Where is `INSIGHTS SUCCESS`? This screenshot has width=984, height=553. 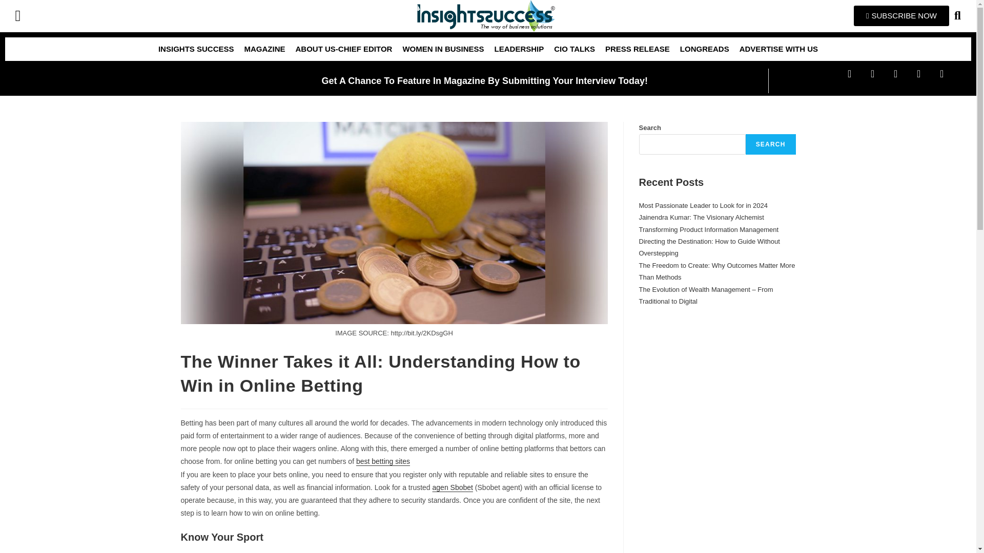
INSIGHTS SUCCESS is located at coordinates (196, 49).